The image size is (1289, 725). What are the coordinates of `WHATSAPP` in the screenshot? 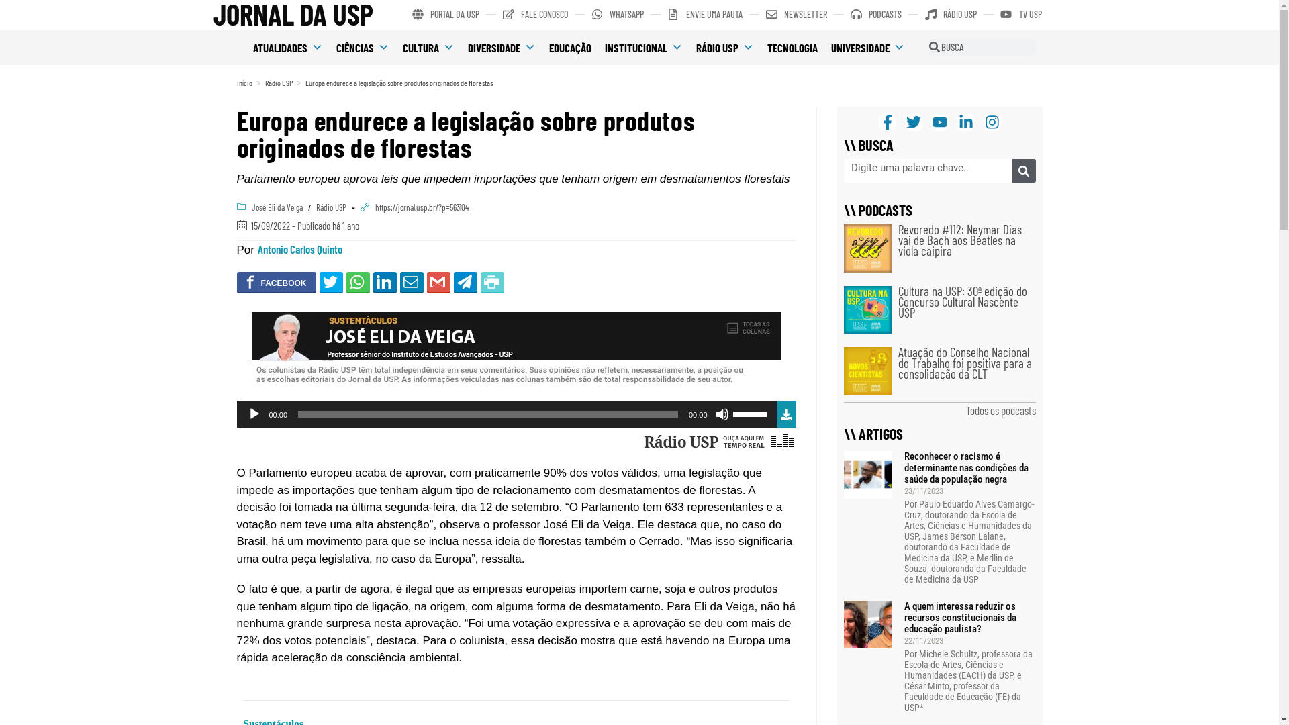 It's located at (618, 15).